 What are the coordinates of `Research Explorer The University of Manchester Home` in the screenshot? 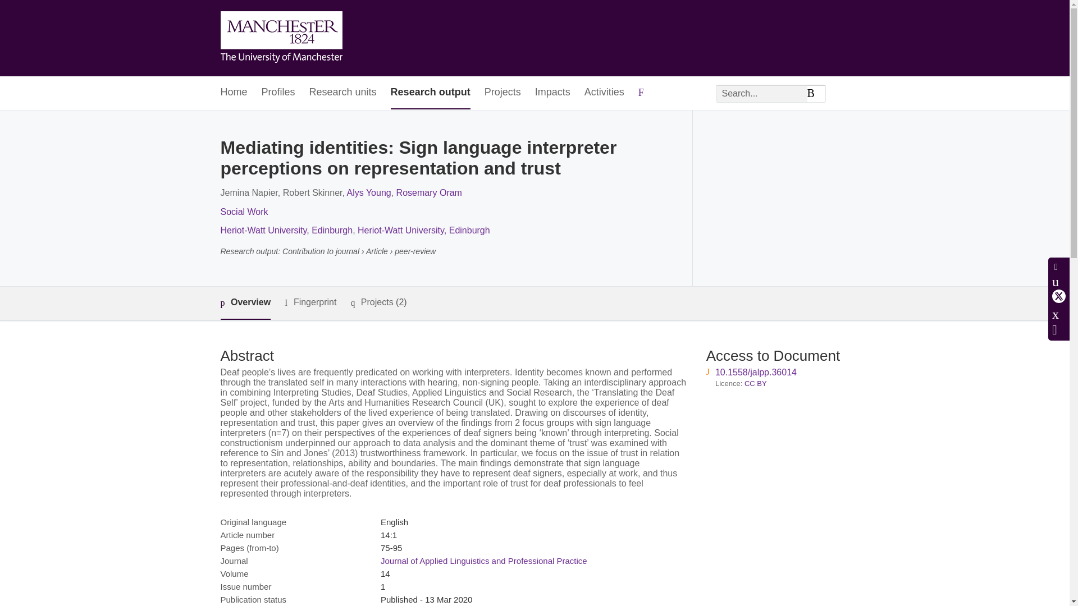 It's located at (281, 38).